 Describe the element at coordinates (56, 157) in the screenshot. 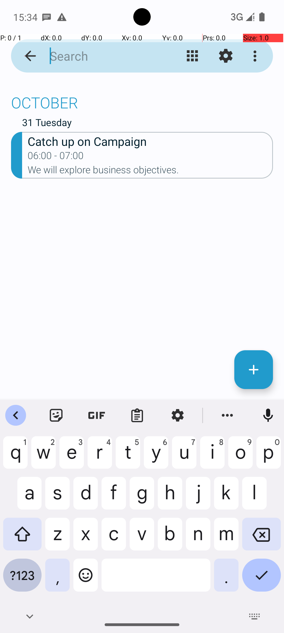

I see `06:00 - 07:00` at that location.